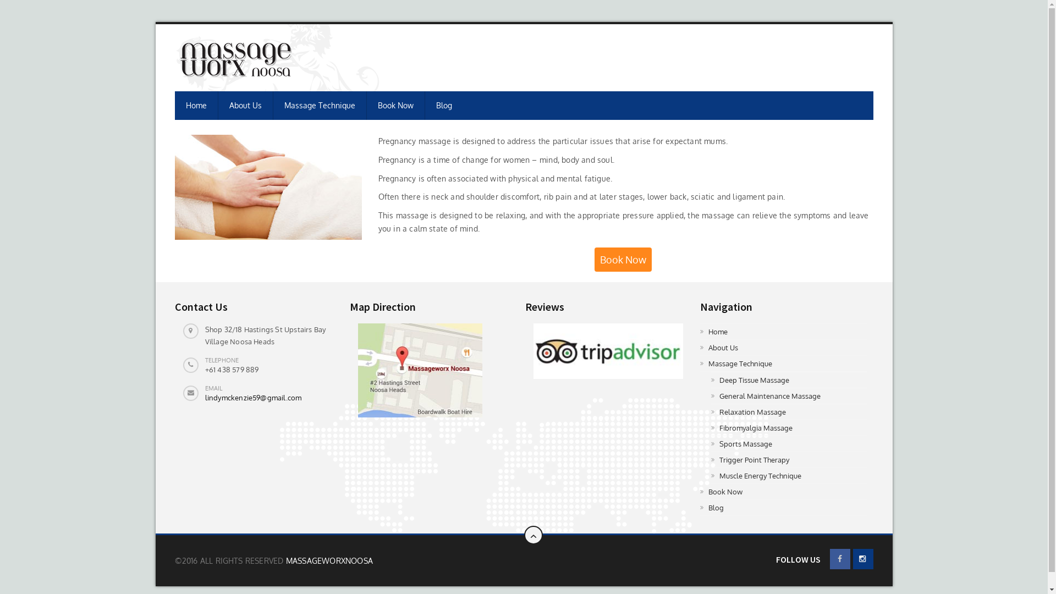  I want to click on lindymckenzie59@gmail.com, so click(253, 398).